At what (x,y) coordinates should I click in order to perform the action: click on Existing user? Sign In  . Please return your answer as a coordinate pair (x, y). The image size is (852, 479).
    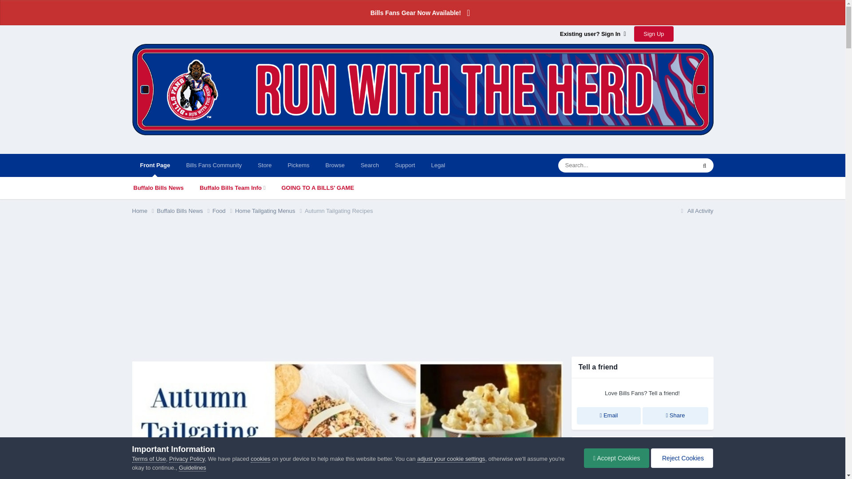
    Looking at the image, I should click on (593, 34).